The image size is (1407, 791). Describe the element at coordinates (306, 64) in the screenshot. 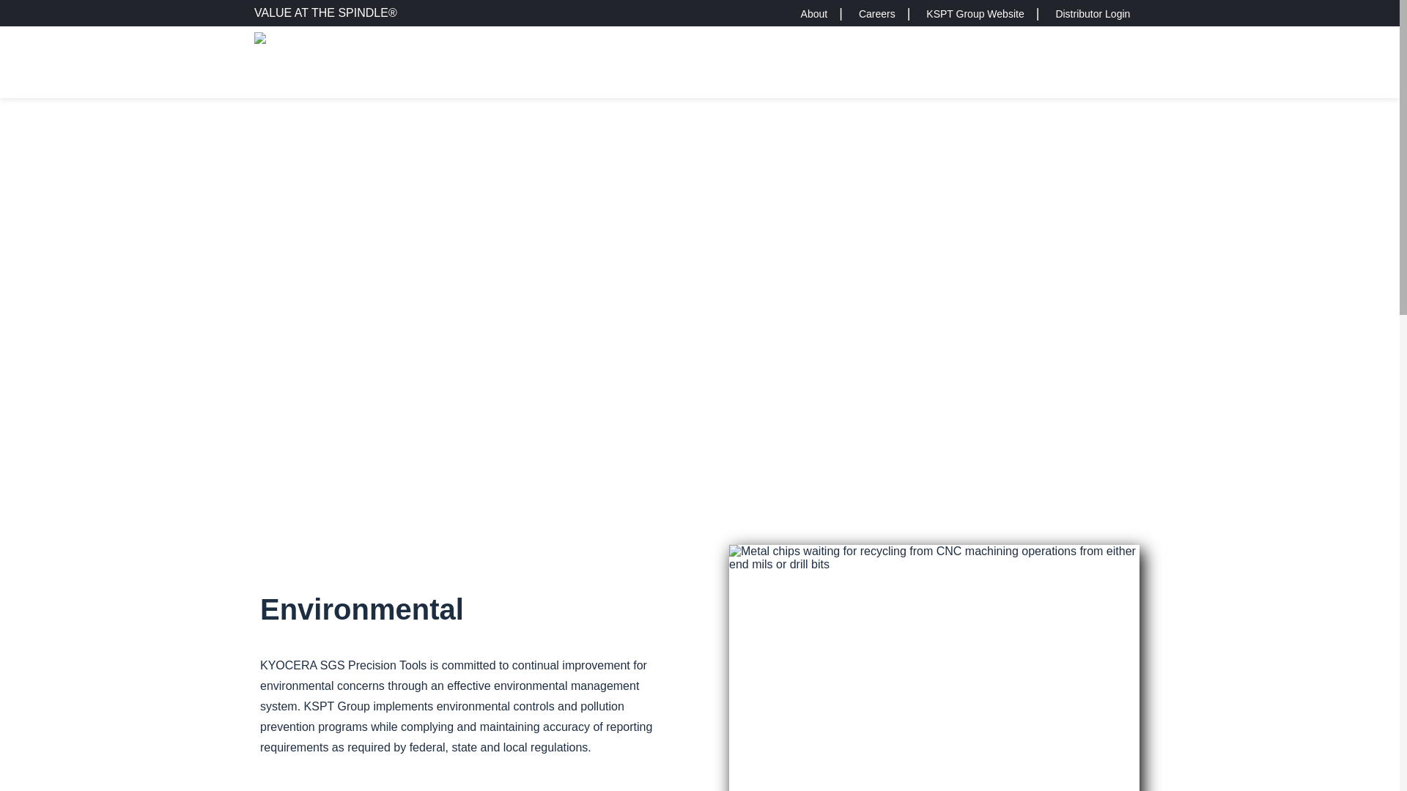

I see `SGS Kyocera` at that location.